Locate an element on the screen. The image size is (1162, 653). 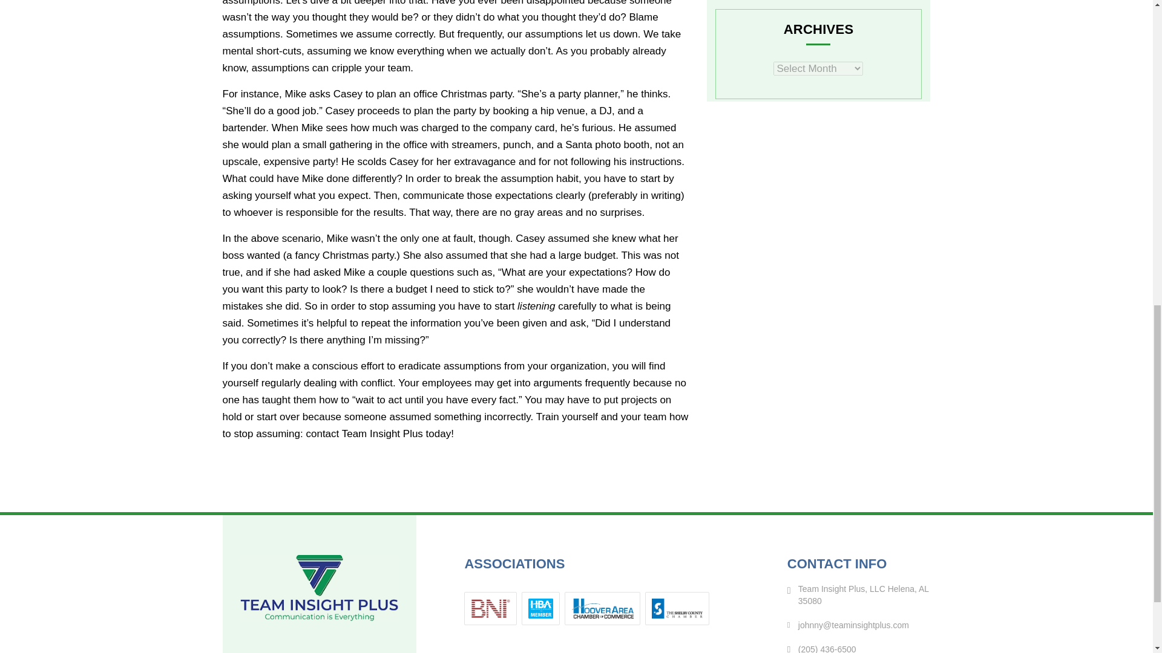
contact is located at coordinates (322, 434).